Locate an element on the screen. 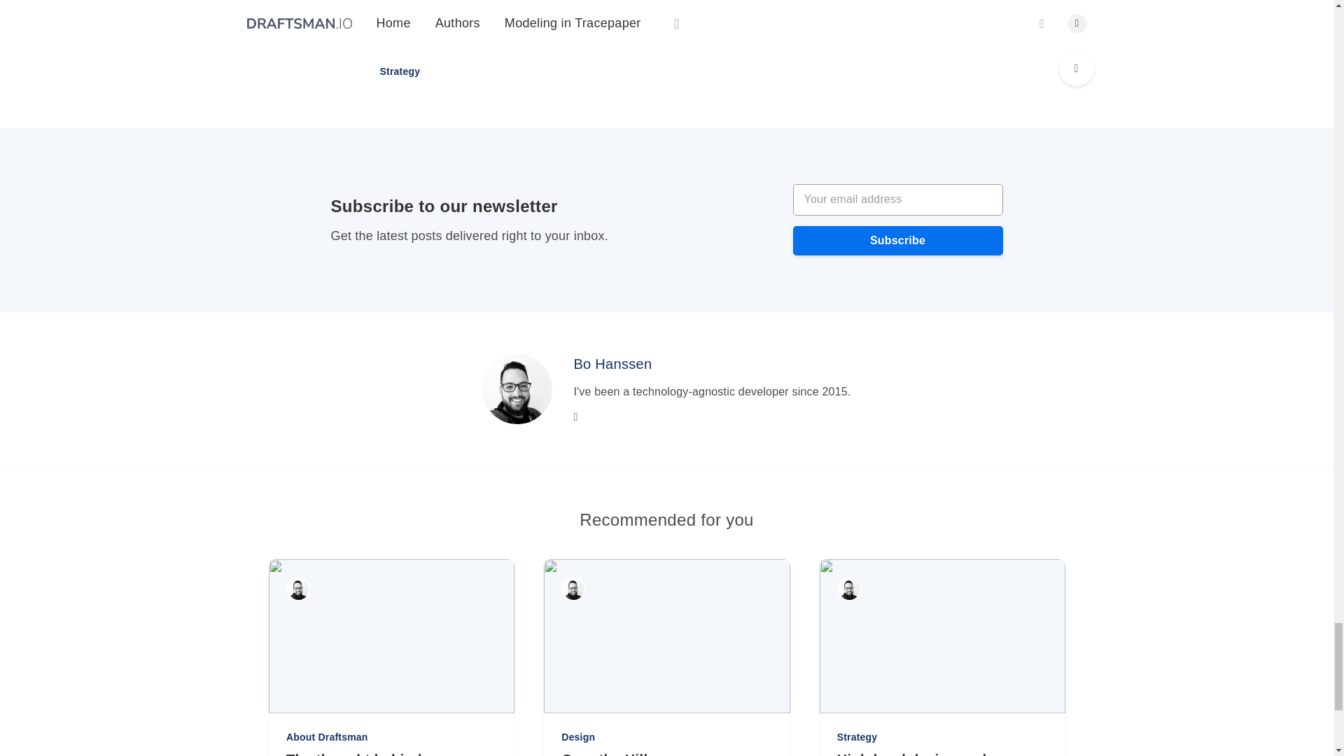 Image resolution: width=1344 pixels, height=756 pixels. High level design and Choosing a cloud provider is located at coordinates (941, 753).